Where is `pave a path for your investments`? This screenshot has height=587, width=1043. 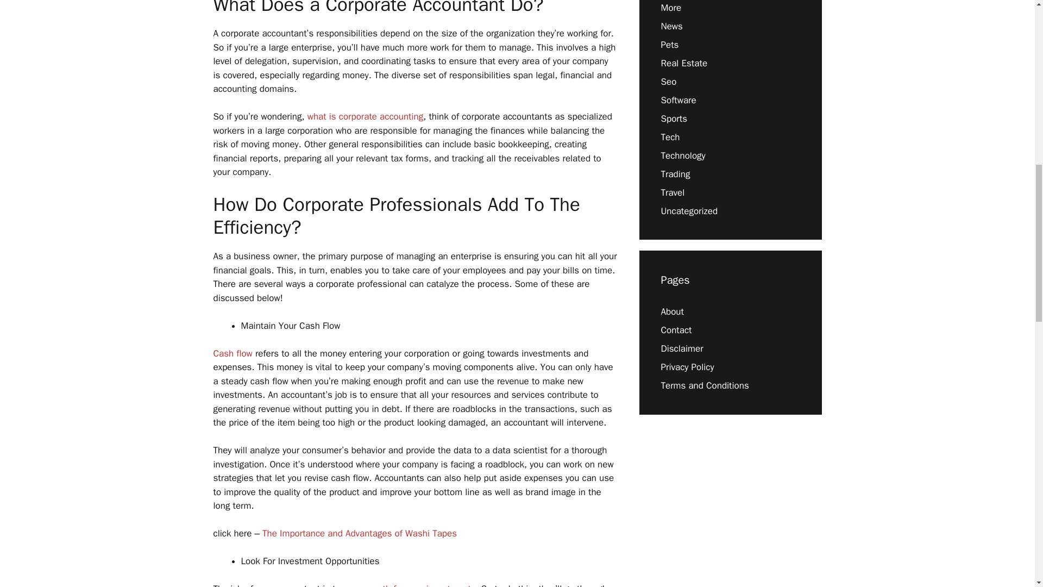 pave a path for your investments is located at coordinates (409, 585).